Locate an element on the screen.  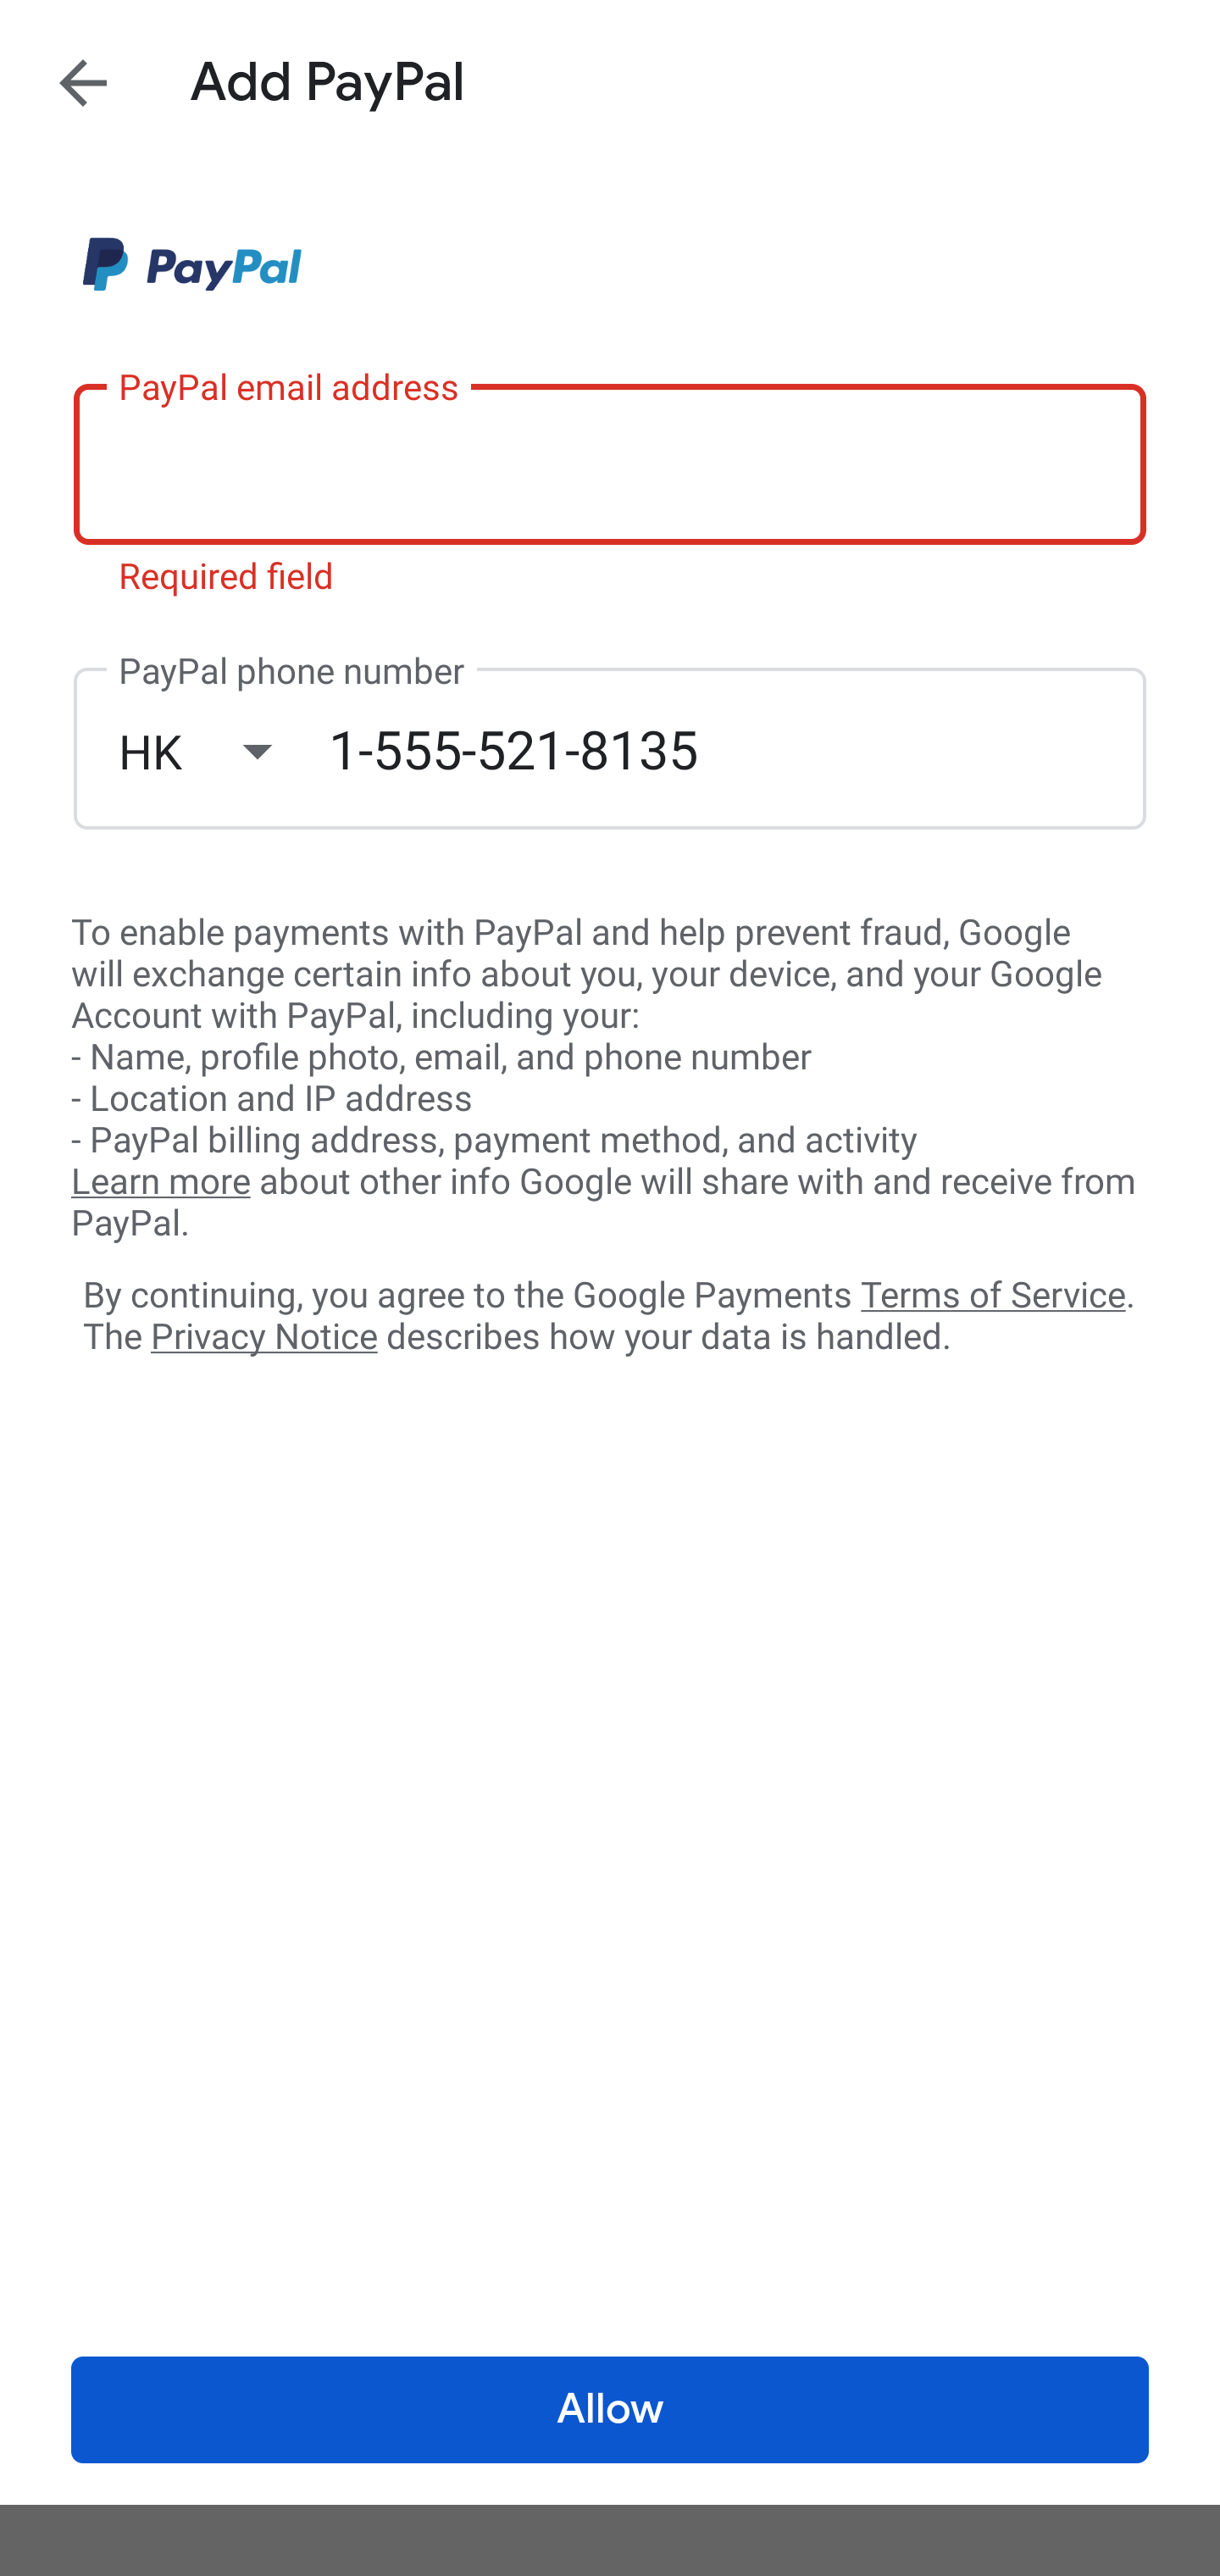
Terms of Service is located at coordinates (993, 1293).